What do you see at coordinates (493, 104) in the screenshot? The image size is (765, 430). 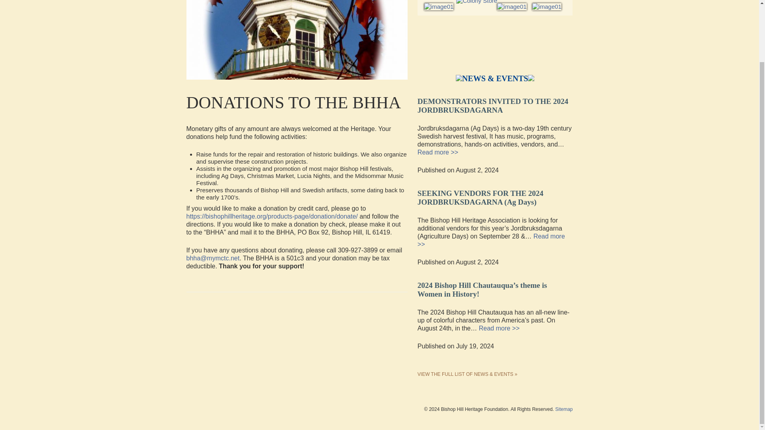 I see `DEMONSTRATORS INVITED TO THE 2024 JORDBRUKSDAGARNA` at bounding box center [493, 104].